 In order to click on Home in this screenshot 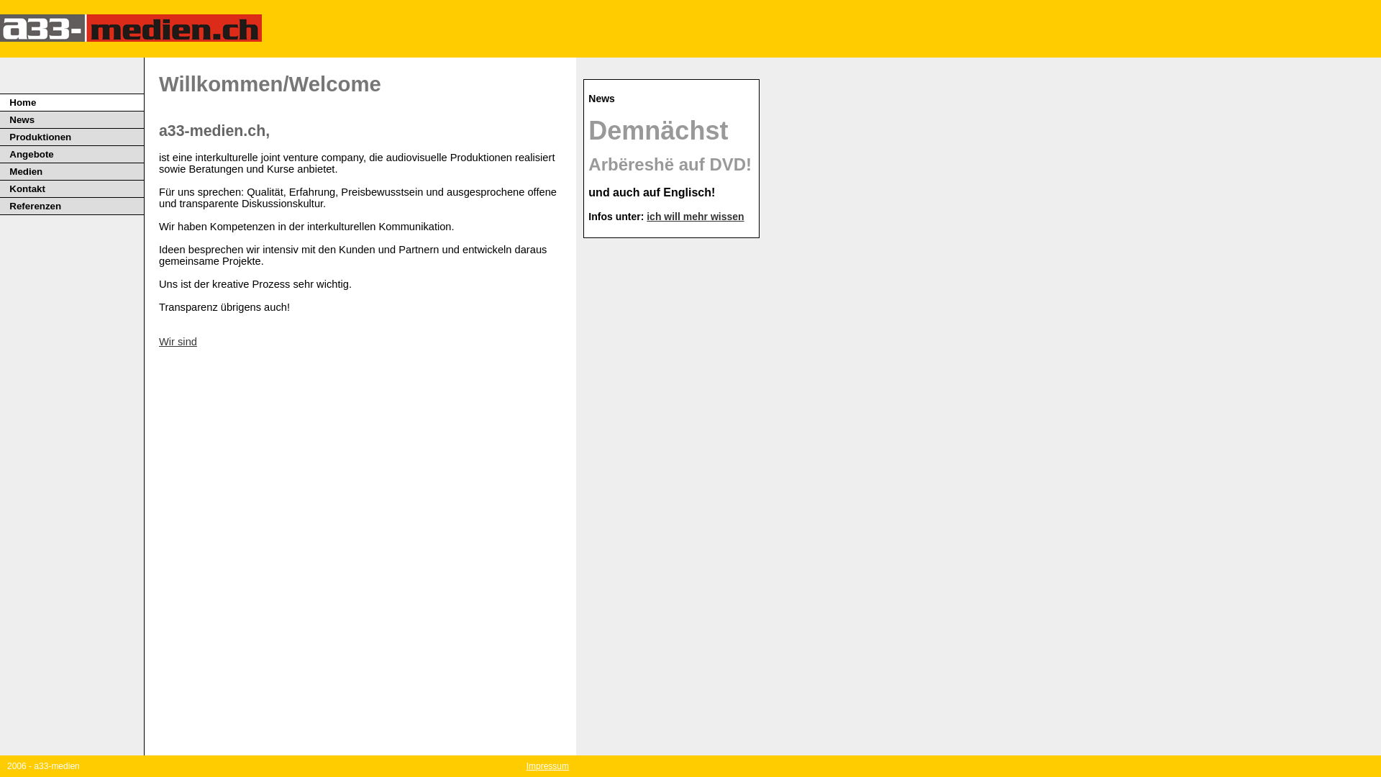, I will do `click(23, 102)`.